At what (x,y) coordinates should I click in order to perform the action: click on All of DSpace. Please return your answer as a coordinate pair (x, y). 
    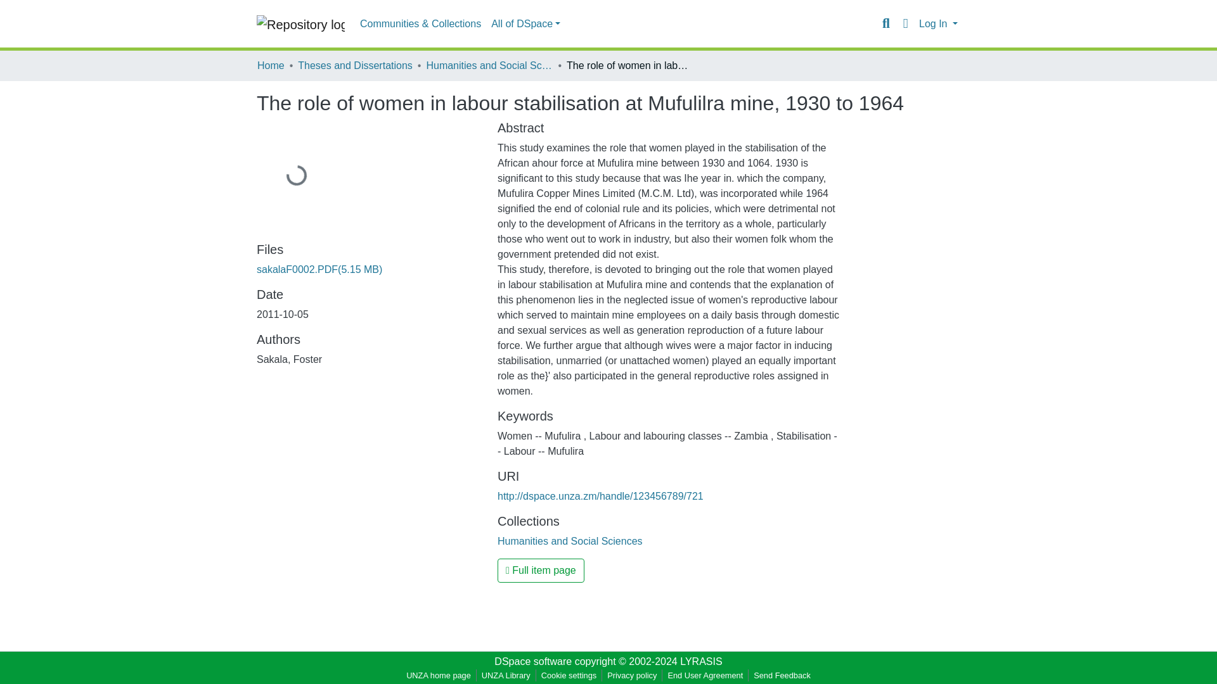
    Looking at the image, I should click on (525, 24).